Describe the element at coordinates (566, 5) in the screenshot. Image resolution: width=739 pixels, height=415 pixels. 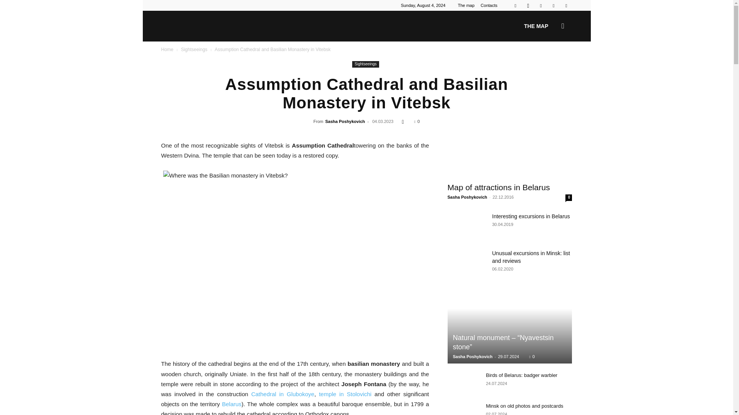
I see `Youtube` at that location.